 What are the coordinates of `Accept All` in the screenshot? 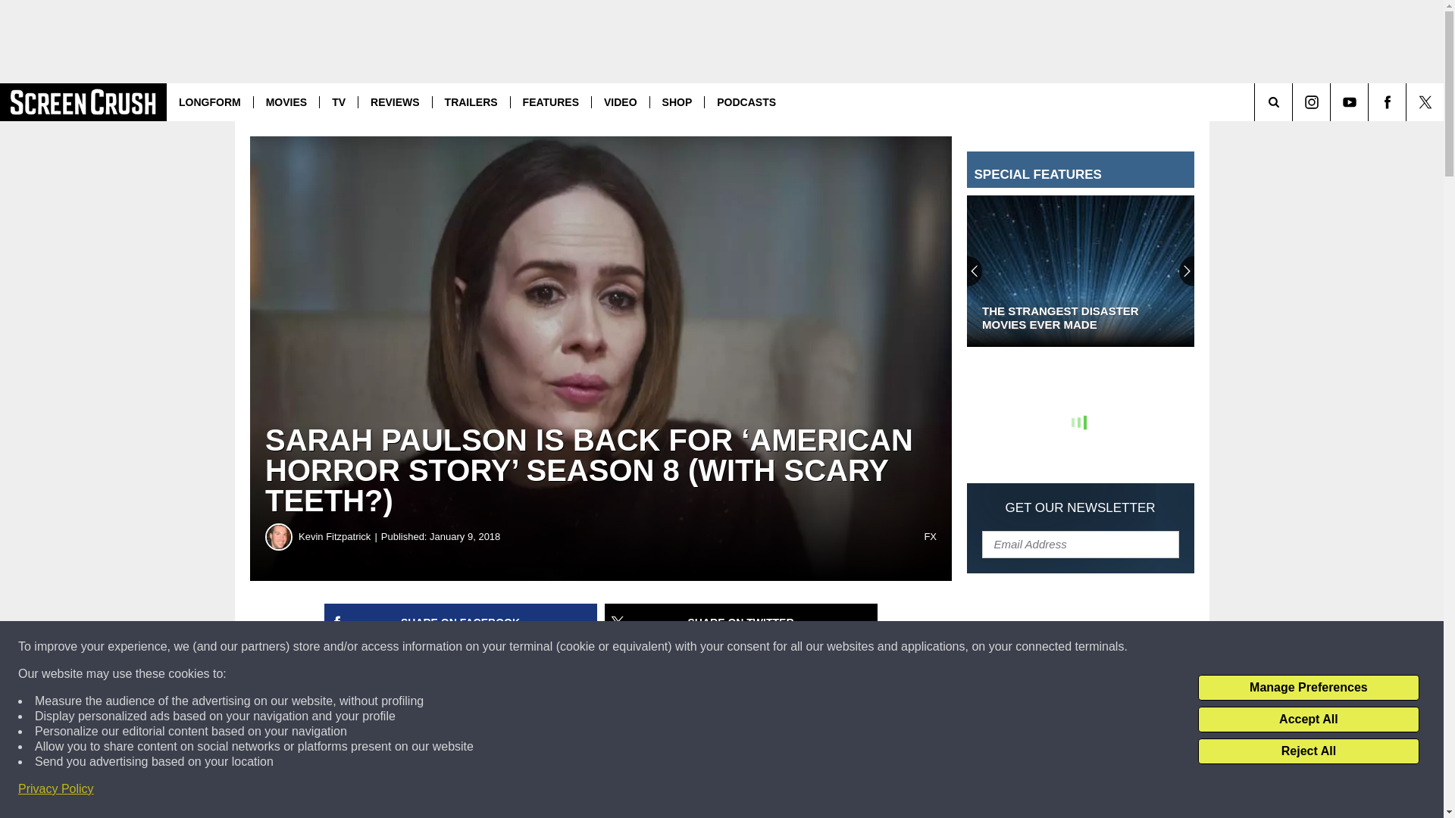 It's located at (1308, 720).